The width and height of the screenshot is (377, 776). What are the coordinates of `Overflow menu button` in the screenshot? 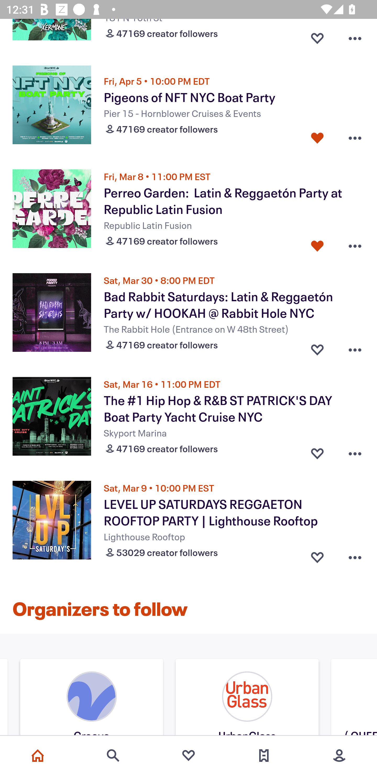 It's located at (355, 451).